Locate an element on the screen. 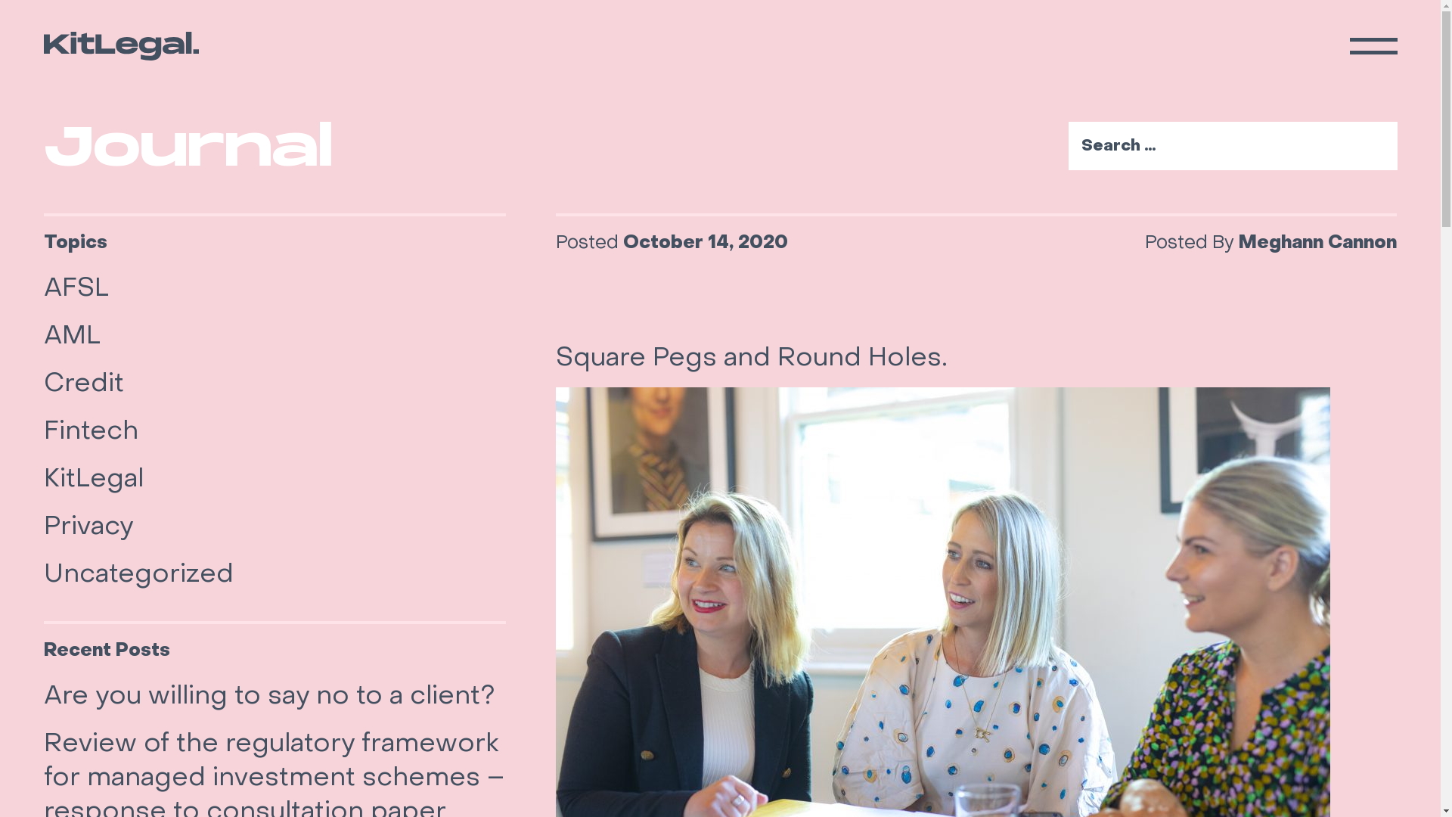  Fintech is located at coordinates (91, 430).